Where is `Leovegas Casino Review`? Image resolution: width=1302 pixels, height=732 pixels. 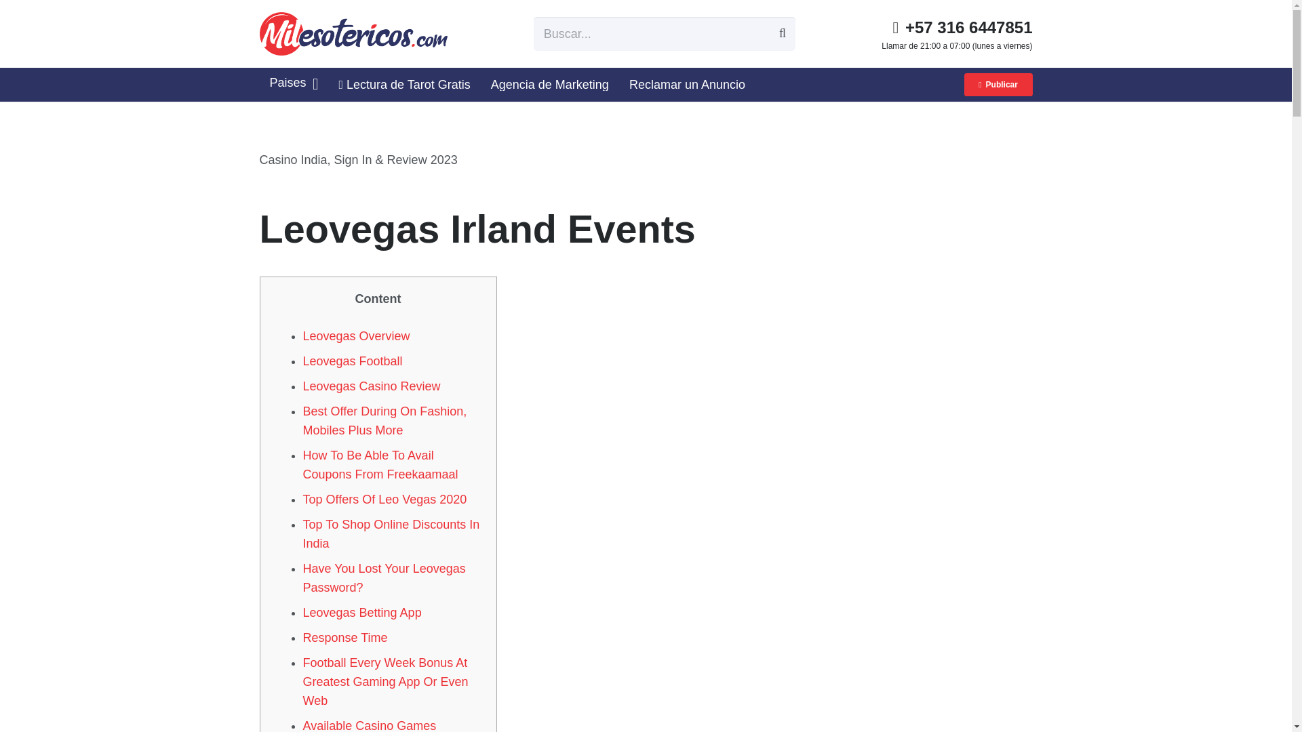 Leovegas Casino Review is located at coordinates (370, 386).